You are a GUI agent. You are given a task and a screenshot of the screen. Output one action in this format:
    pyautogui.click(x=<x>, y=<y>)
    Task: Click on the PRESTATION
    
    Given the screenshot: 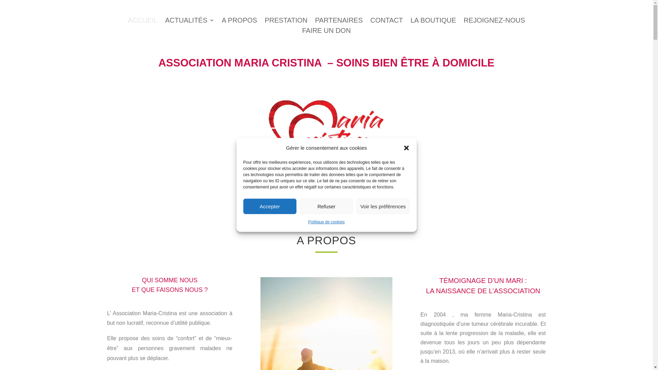 What is the action you would take?
    pyautogui.click(x=286, y=22)
    